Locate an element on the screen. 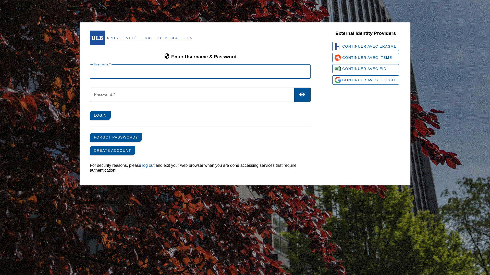 Image resolution: width=490 pixels, height=275 pixels.  CONTINUER AVEC ERASME is located at coordinates (366, 46).